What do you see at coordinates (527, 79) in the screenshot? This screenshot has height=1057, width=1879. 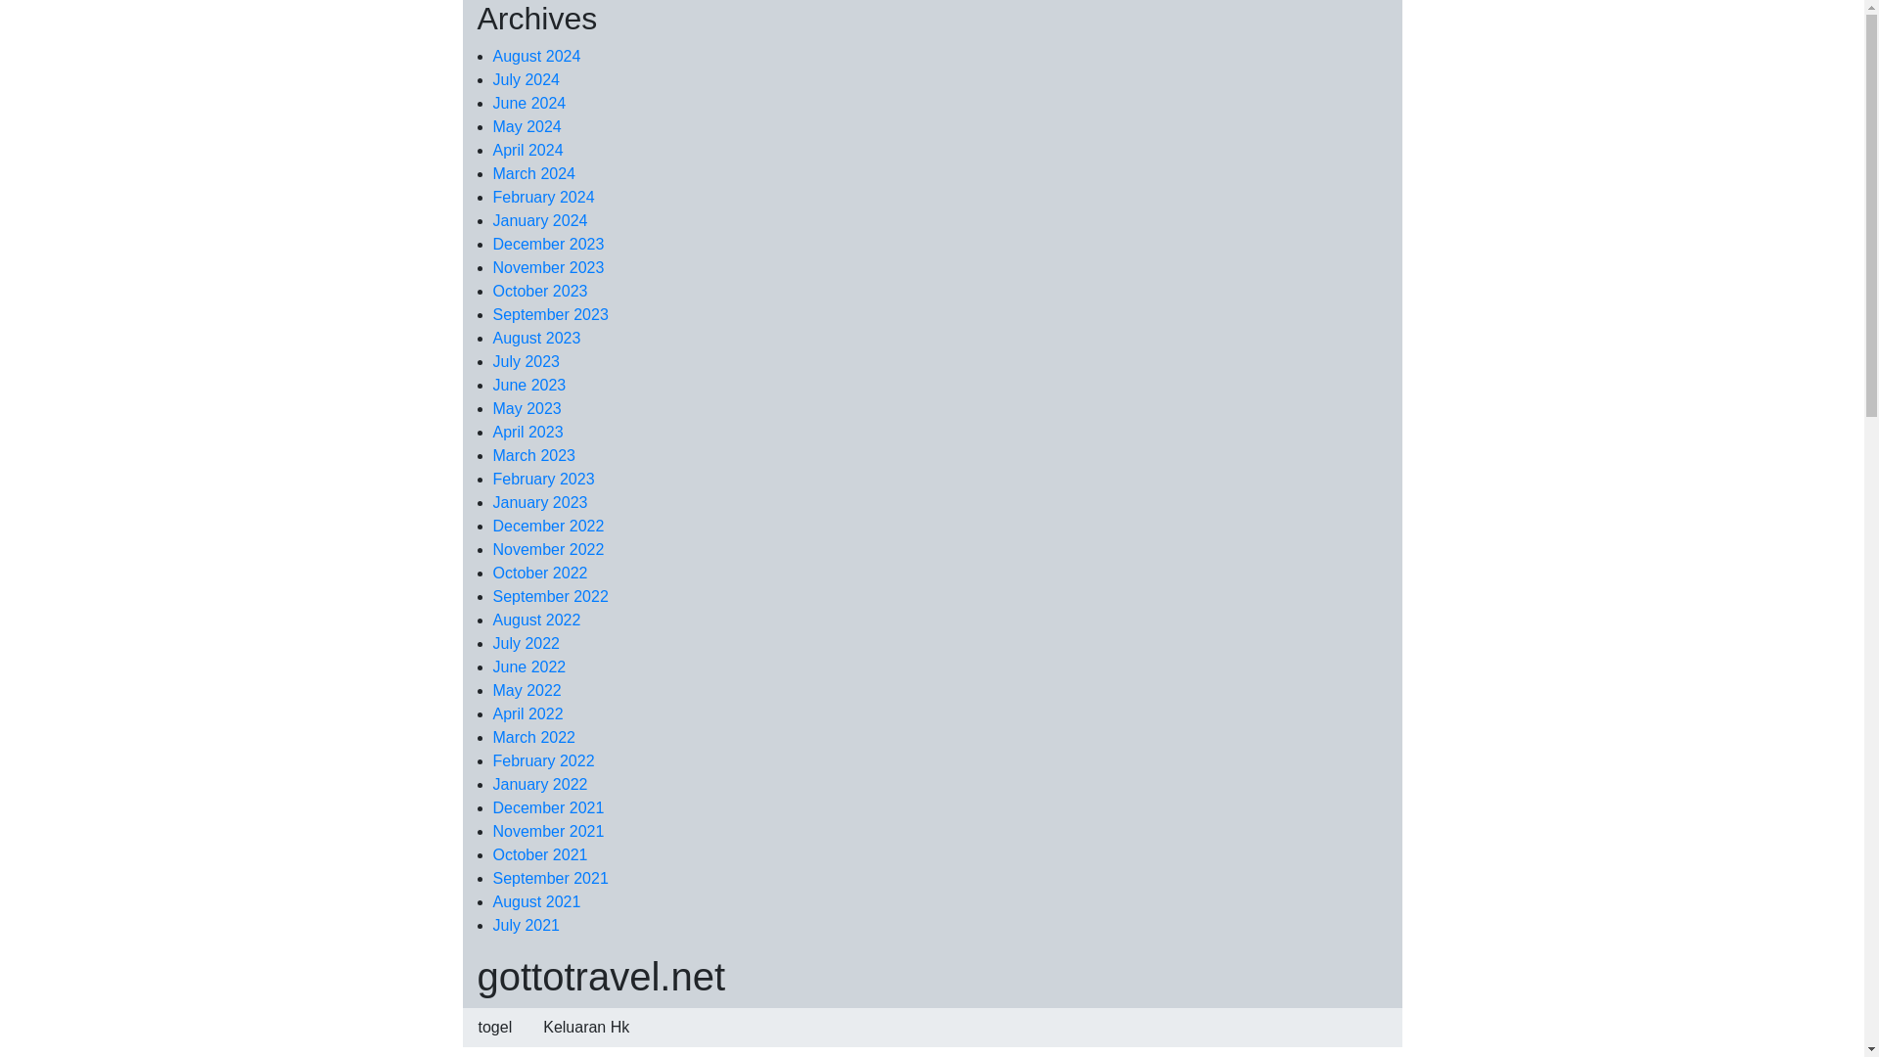 I see `July 2024` at bounding box center [527, 79].